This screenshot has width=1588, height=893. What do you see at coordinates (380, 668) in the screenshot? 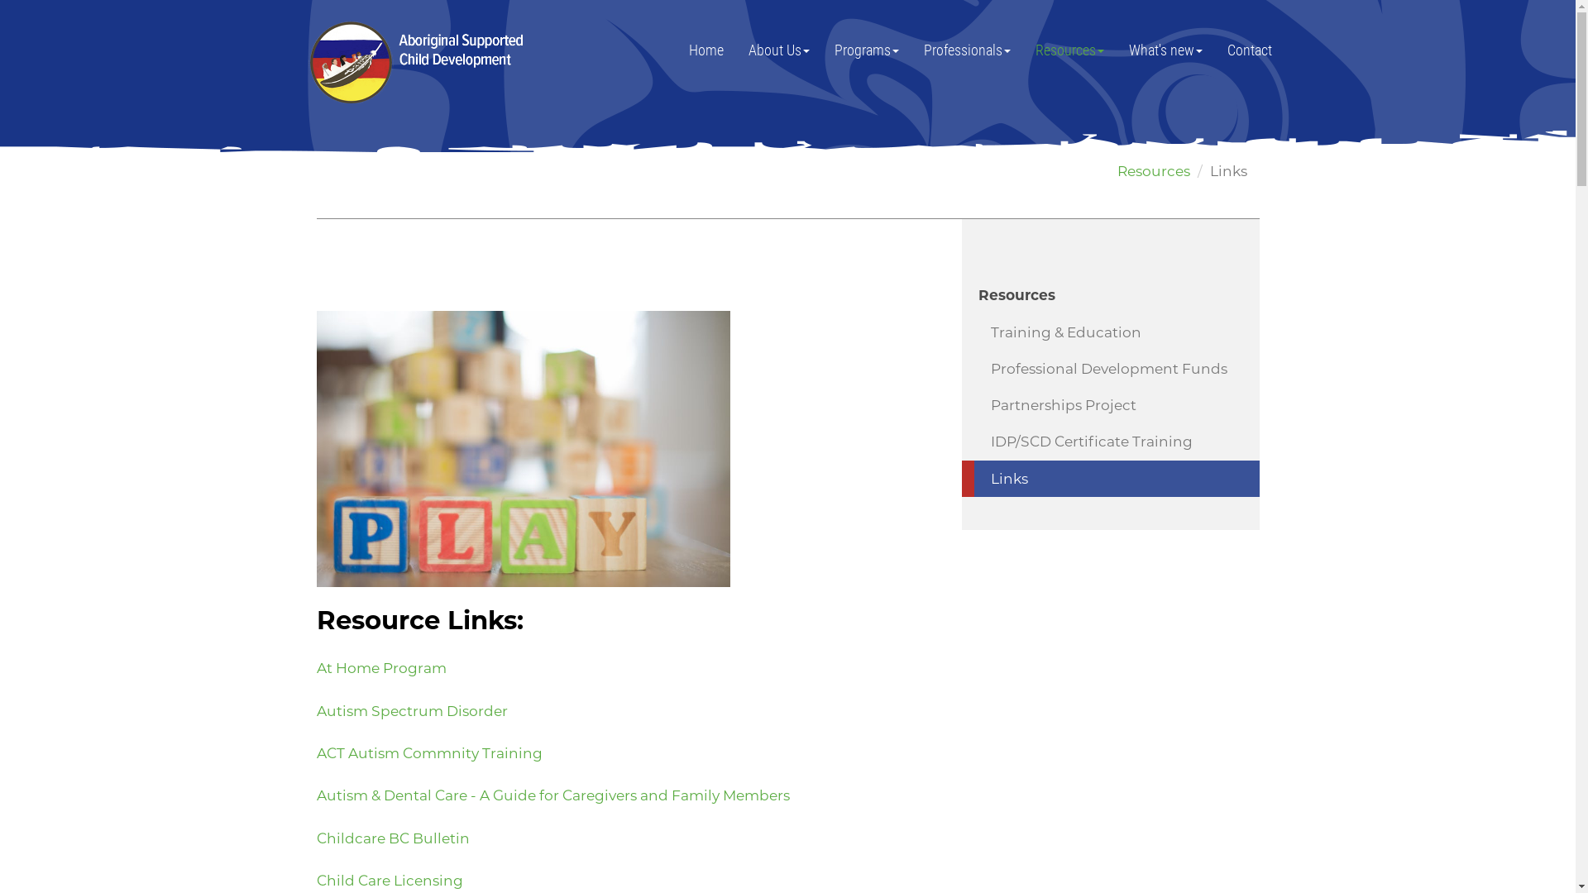
I see `At Home Program` at bounding box center [380, 668].